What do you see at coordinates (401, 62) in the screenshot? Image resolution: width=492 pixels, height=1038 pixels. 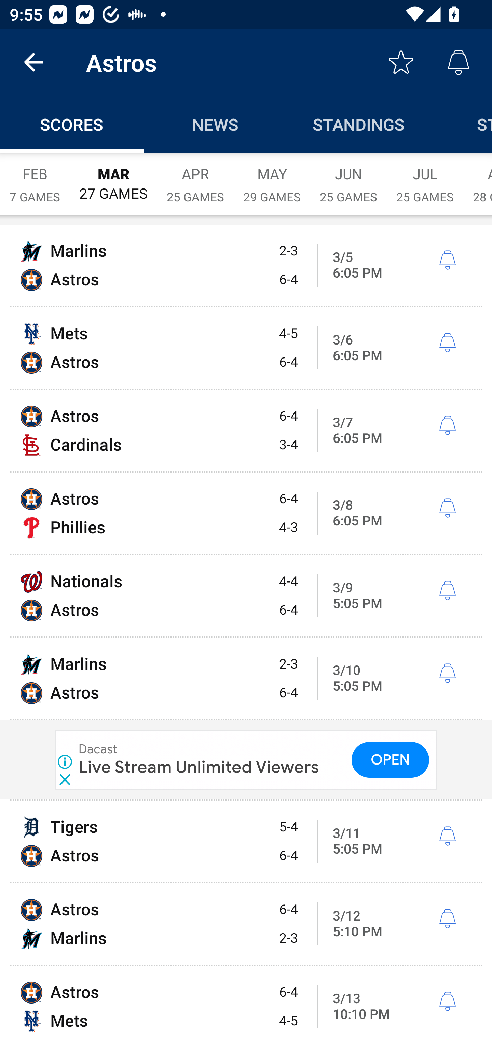 I see `Favorite toggle` at bounding box center [401, 62].